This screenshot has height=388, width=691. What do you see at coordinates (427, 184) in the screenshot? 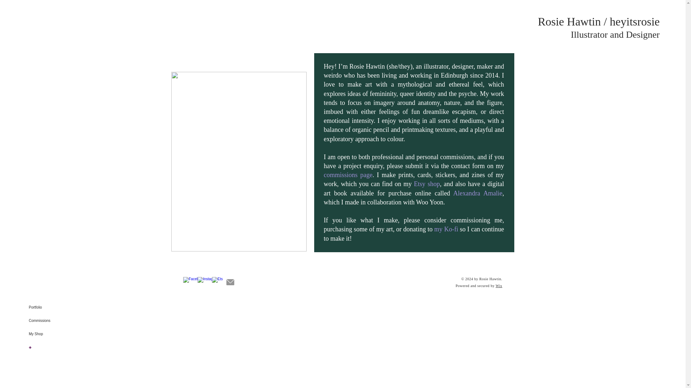
I see `Etsy shop` at bounding box center [427, 184].